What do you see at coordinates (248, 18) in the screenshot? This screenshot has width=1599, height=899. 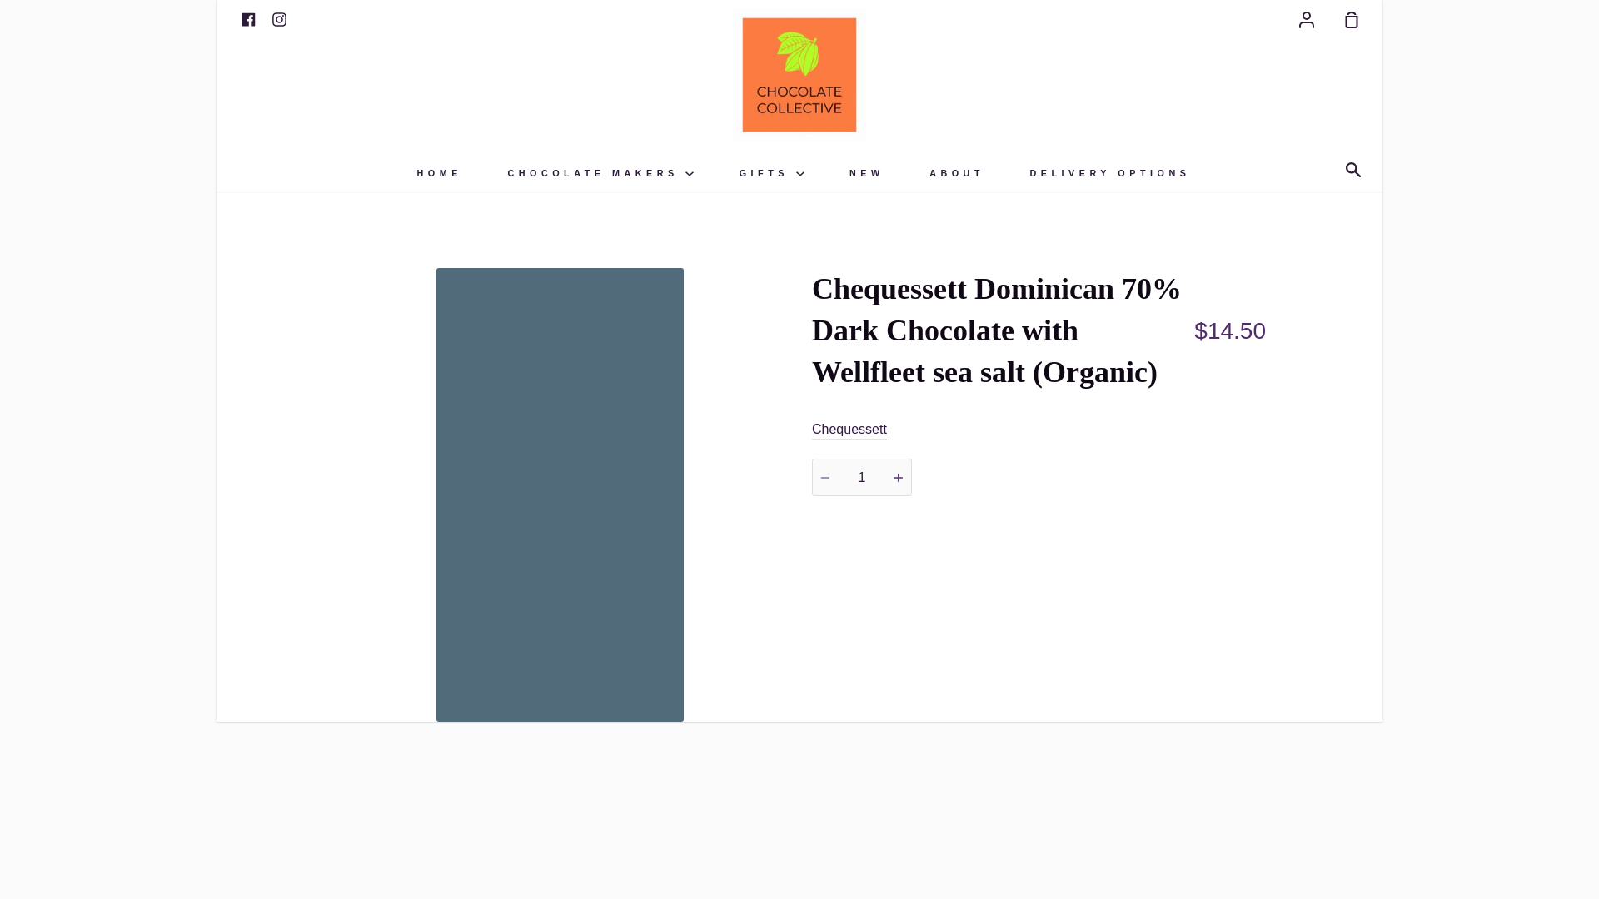 I see `Chocolate Collective Canada on Facebook` at bounding box center [248, 18].